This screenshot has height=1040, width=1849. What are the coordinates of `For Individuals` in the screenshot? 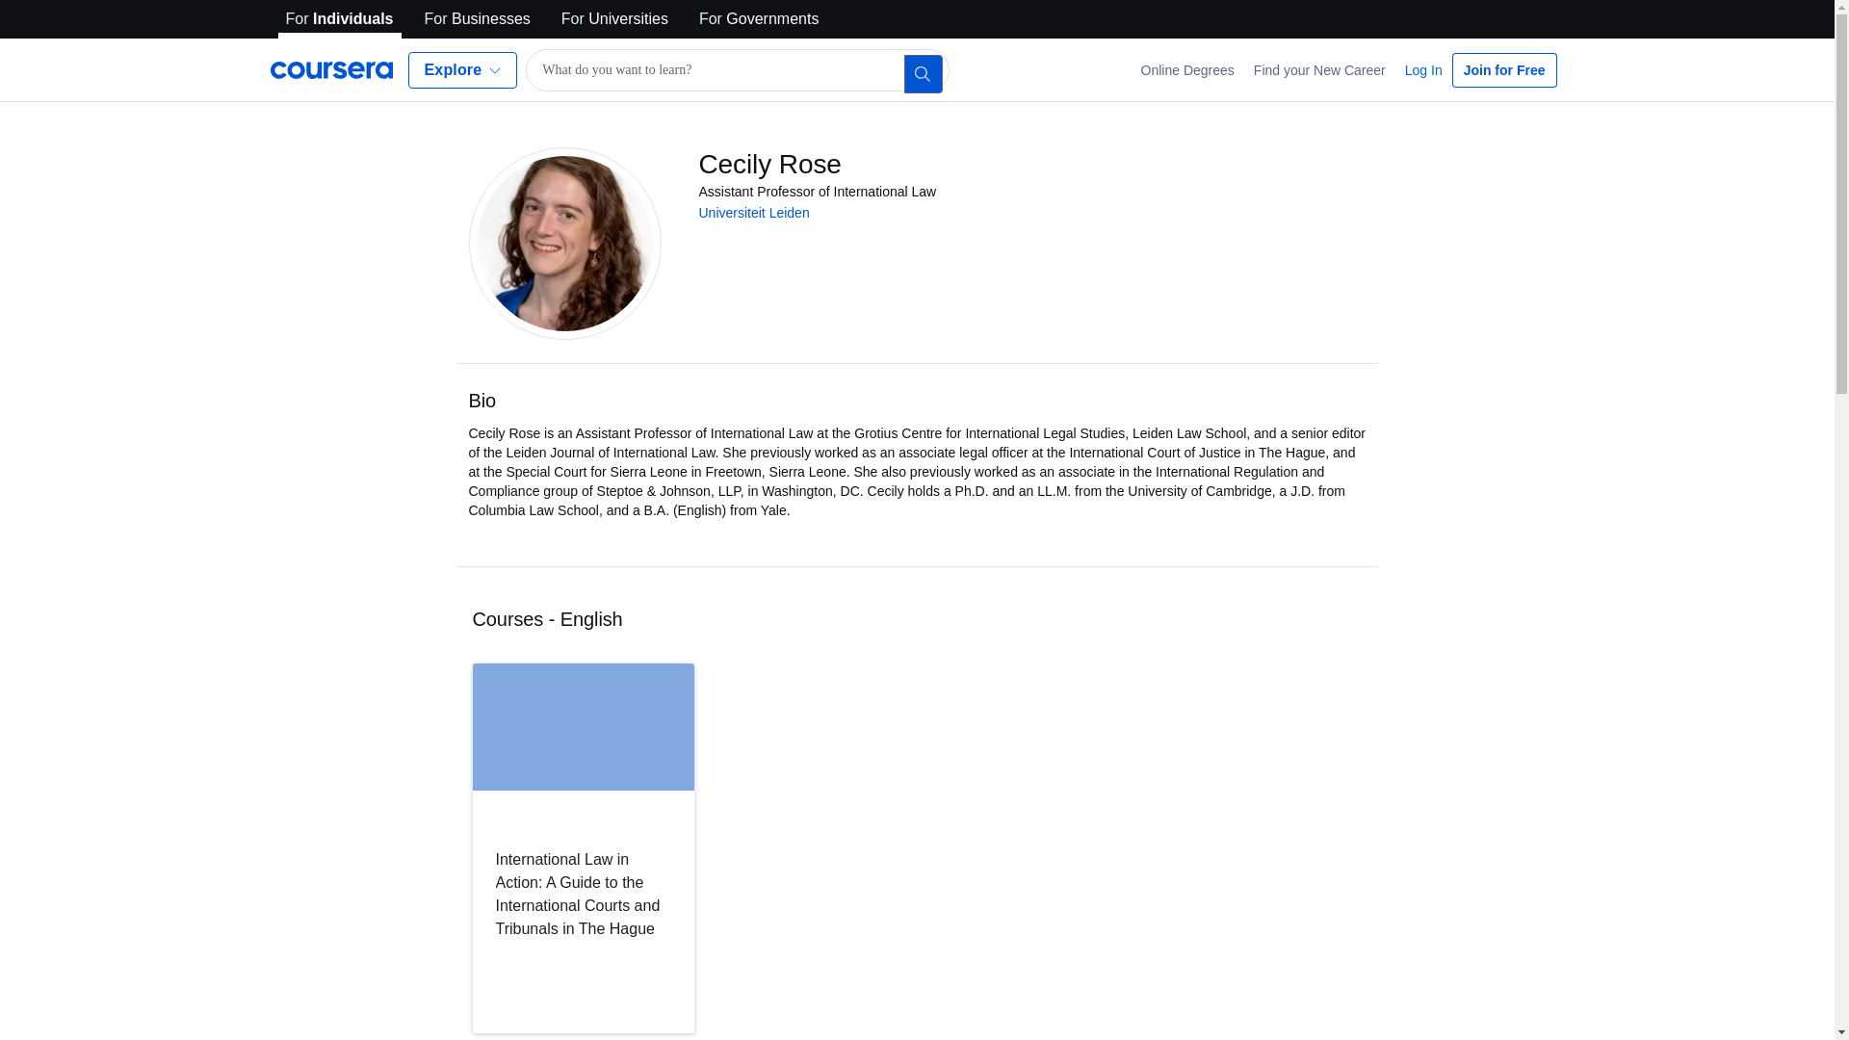 It's located at (339, 19).